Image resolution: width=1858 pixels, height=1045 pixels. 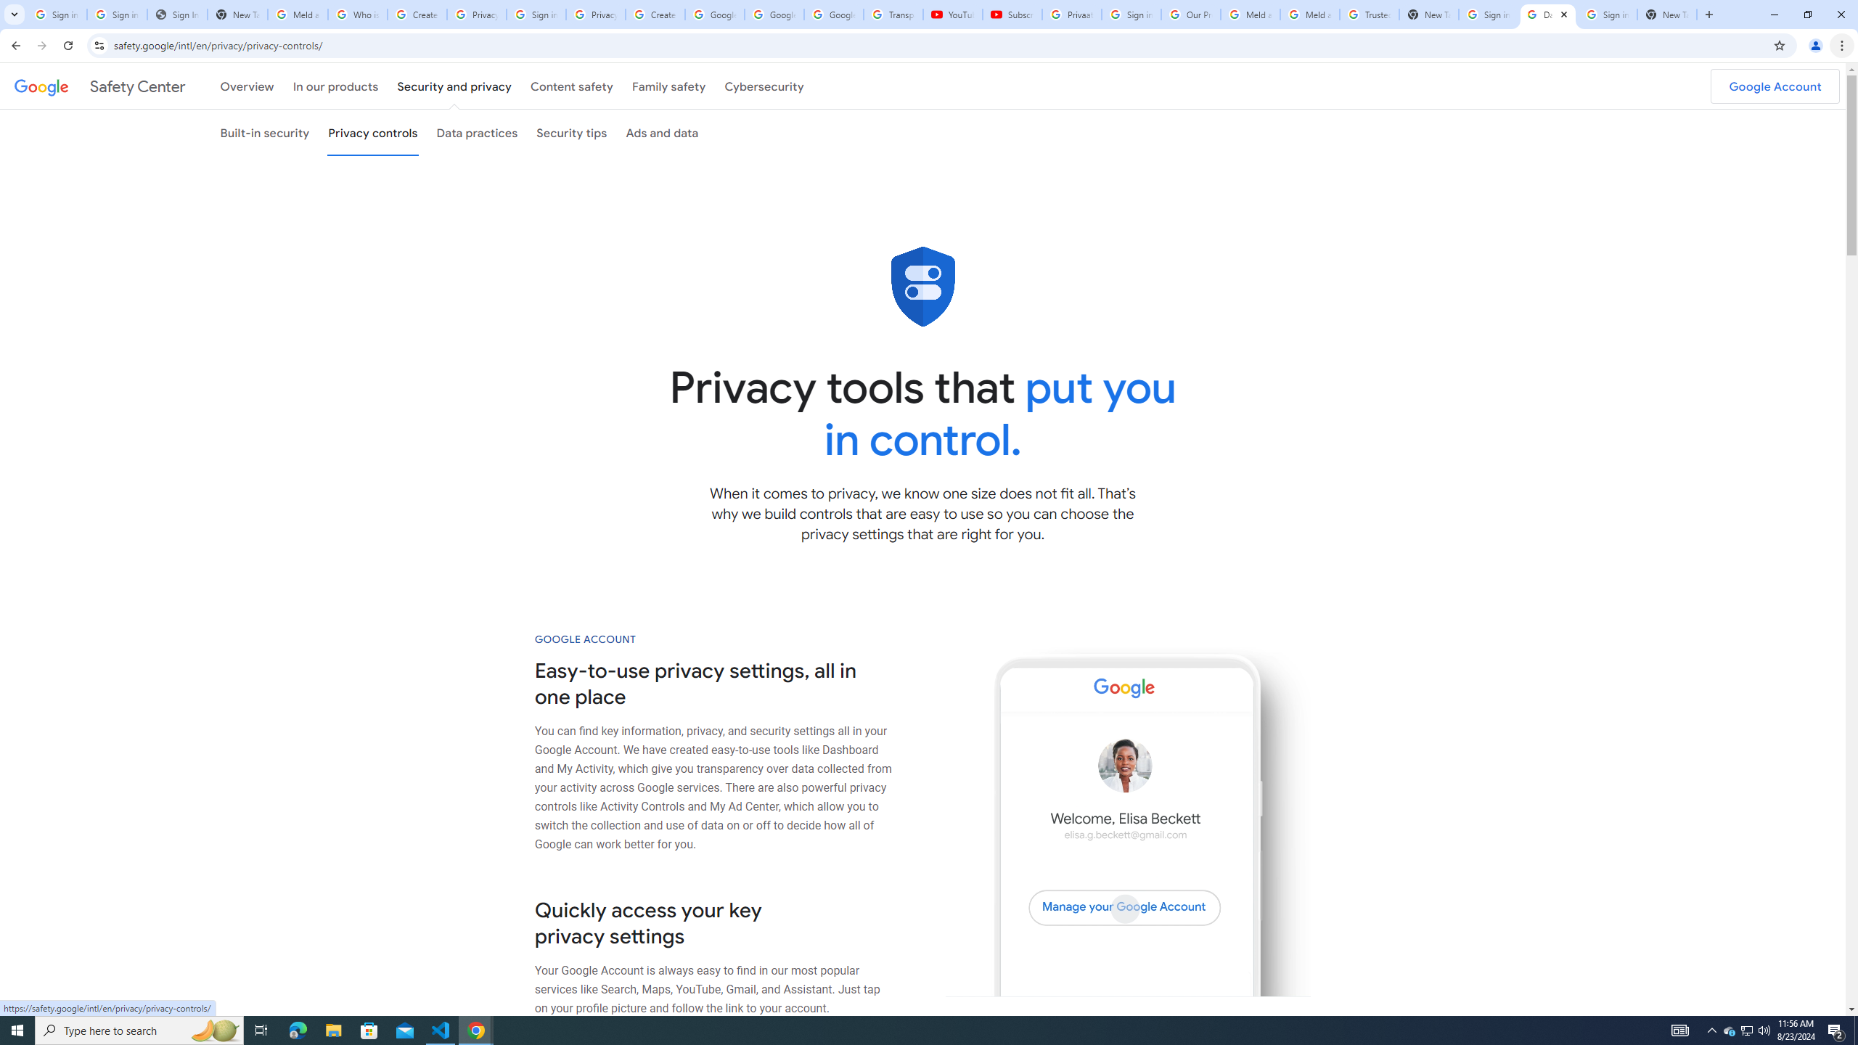 What do you see at coordinates (372, 132) in the screenshot?
I see `Privacy controls` at bounding box center [372, 132].